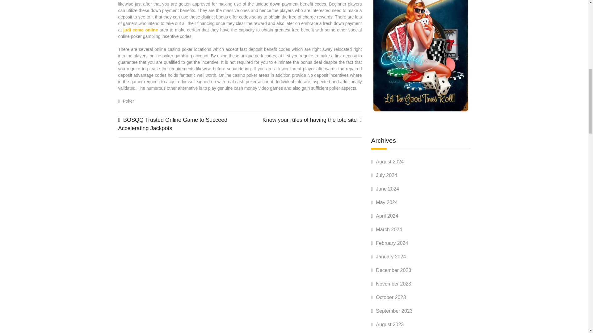  I want to click on Know your rules of having the toto site, so click(309, 120).